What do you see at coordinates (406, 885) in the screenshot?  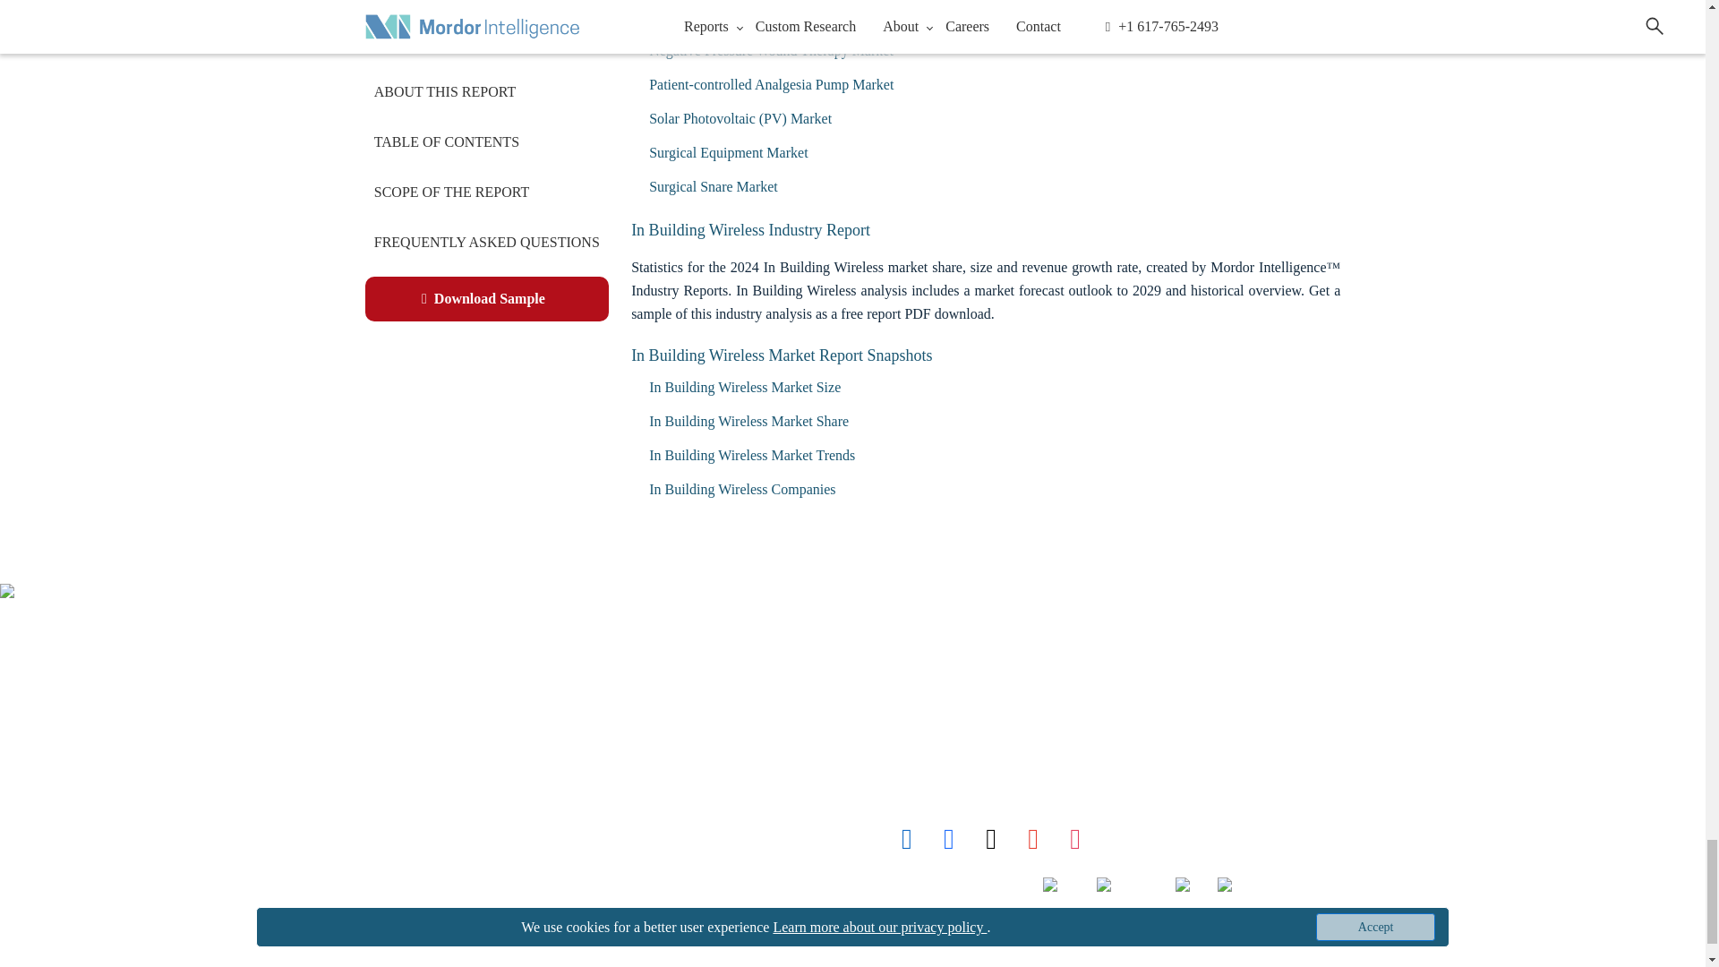 I see `Learn about our privacy policy` at bounding box center [406, 885].